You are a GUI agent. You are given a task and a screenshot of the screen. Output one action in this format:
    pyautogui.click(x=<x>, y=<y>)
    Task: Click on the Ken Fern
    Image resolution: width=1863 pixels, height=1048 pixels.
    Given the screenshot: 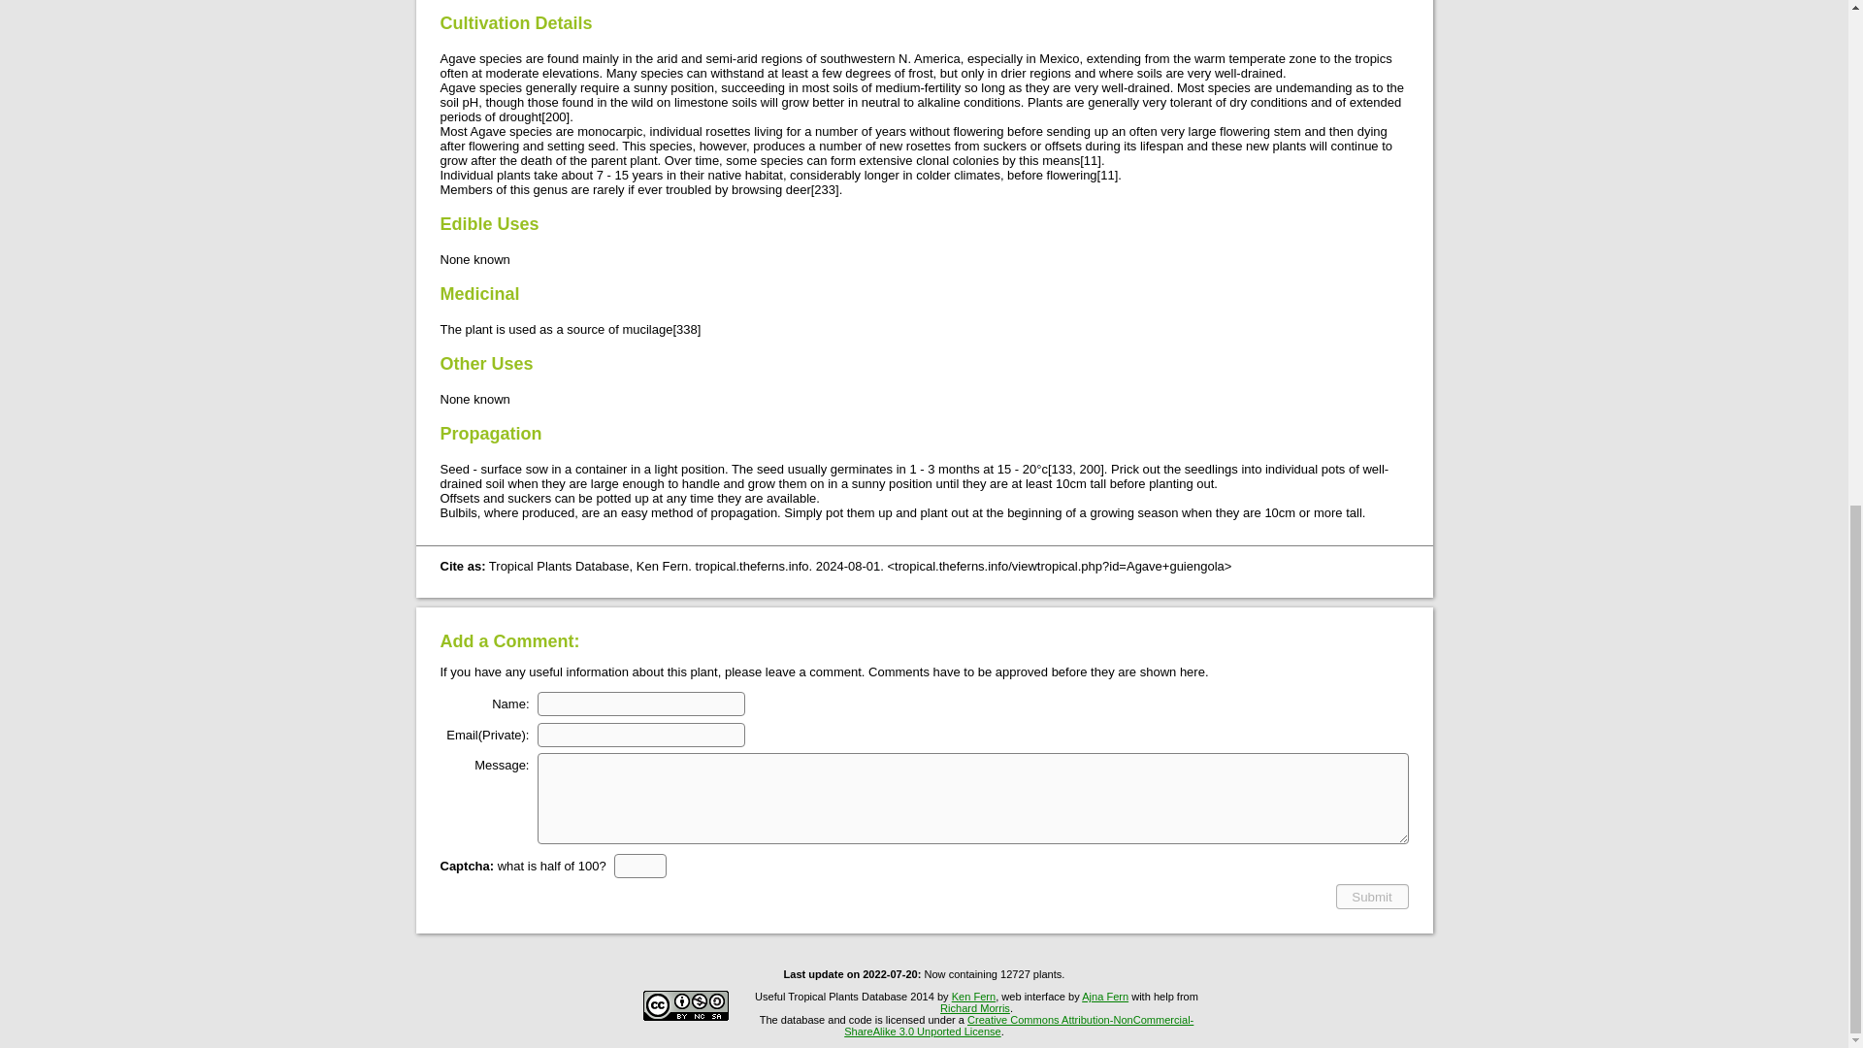 What is the action you would take?
    pyautogui.click(x=973, y=996)
    